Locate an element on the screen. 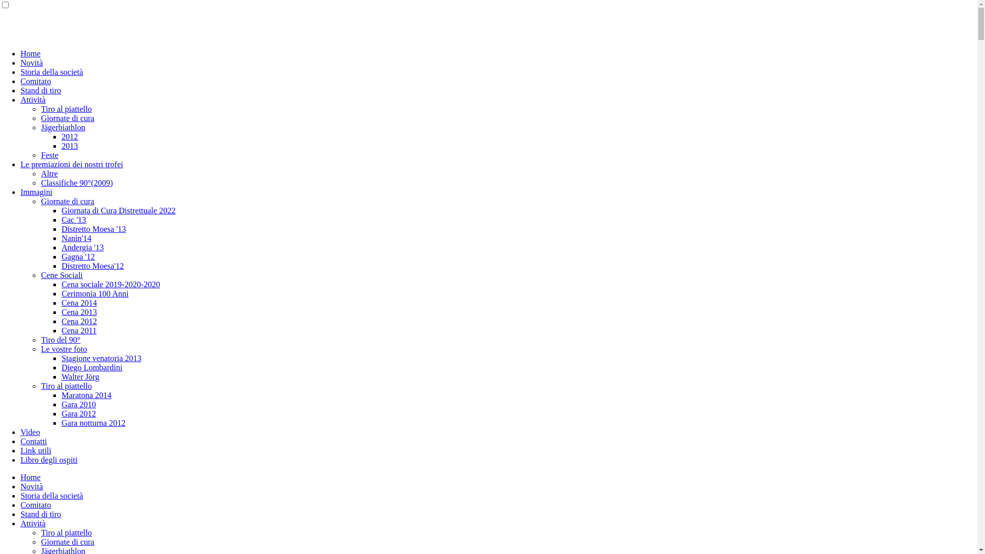  Comitato is located at coordinates (36, 505).